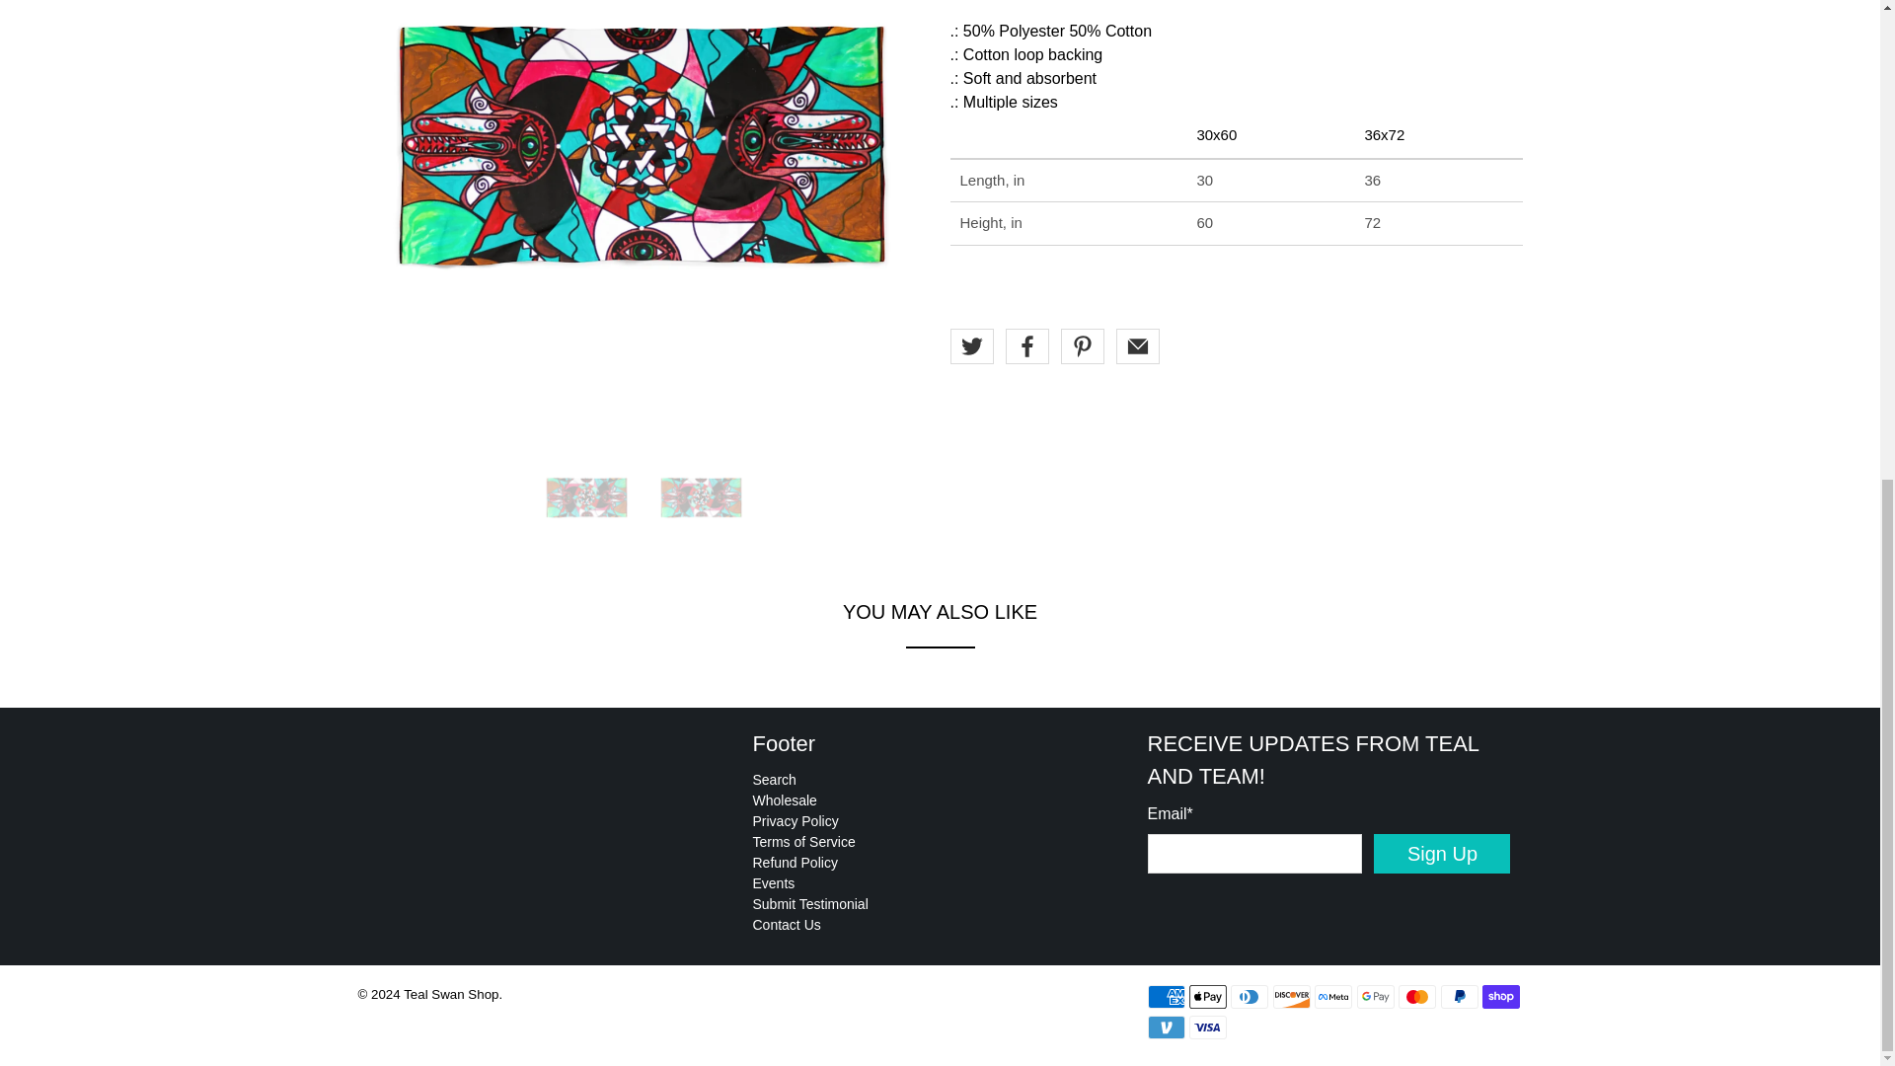  What do you see at coordinates (1165, 996) in the screenshot?
I see `American Express` at bounding box center [1165, 996].